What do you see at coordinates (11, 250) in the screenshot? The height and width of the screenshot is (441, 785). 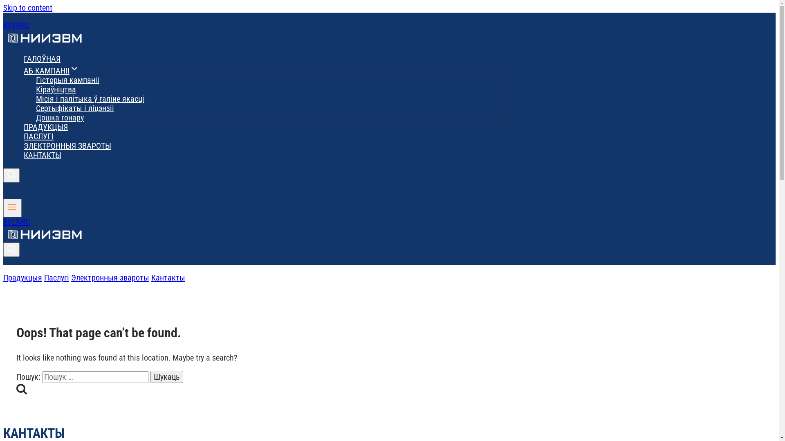 I see `Search` at bounding box center [11, 250].